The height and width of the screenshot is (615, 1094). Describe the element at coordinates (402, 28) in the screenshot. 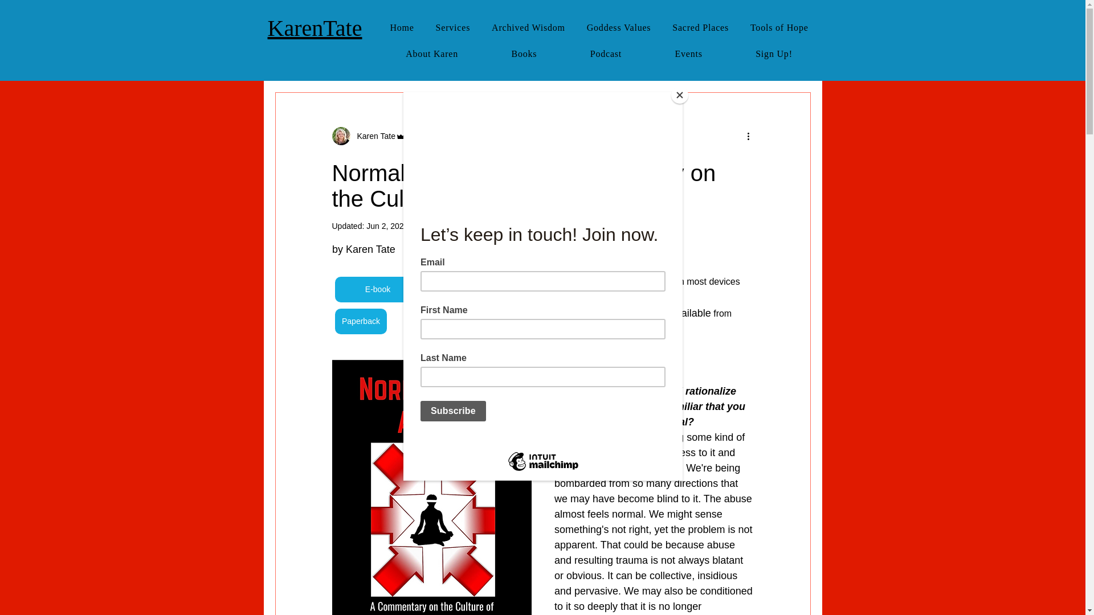

I see `Home` at that location.